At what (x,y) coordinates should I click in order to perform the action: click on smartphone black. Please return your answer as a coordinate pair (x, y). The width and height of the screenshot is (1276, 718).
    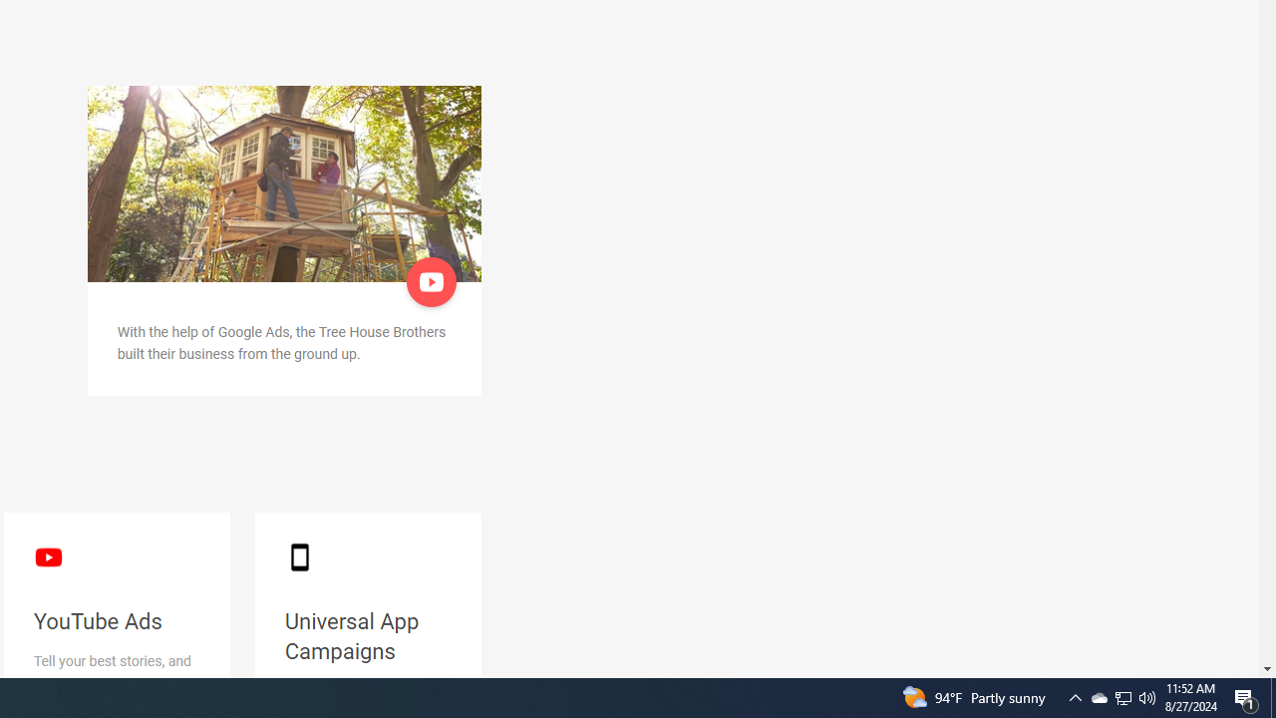
    Looking at the image, I should click on (299, 556).